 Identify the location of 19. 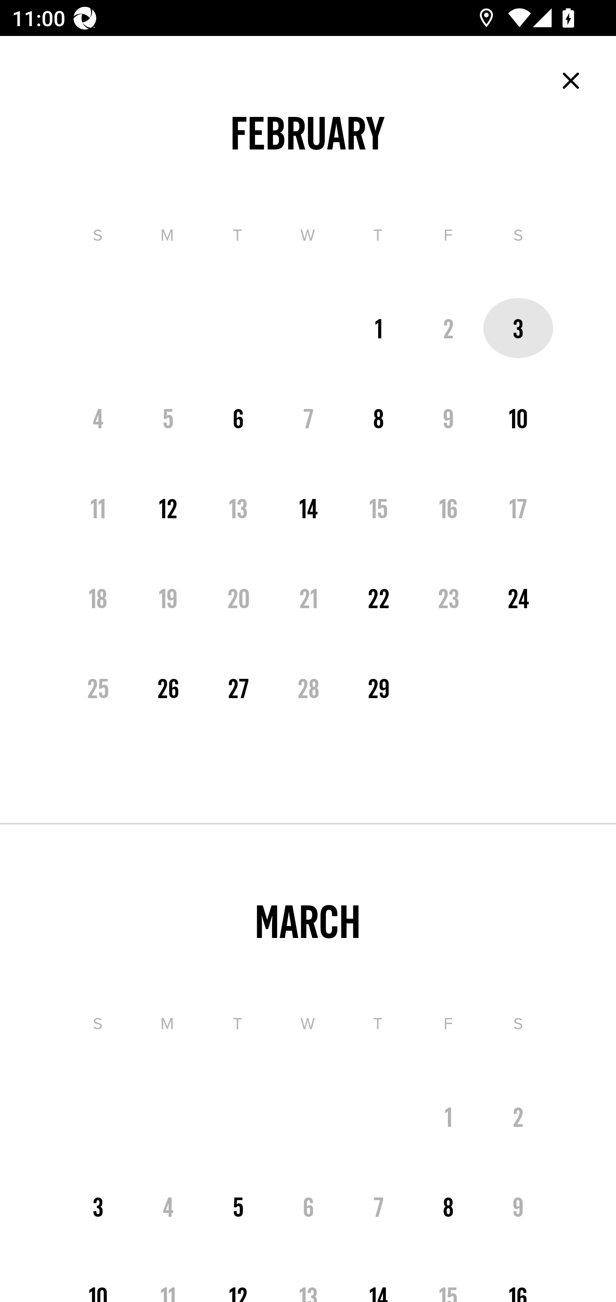
(168, 597).